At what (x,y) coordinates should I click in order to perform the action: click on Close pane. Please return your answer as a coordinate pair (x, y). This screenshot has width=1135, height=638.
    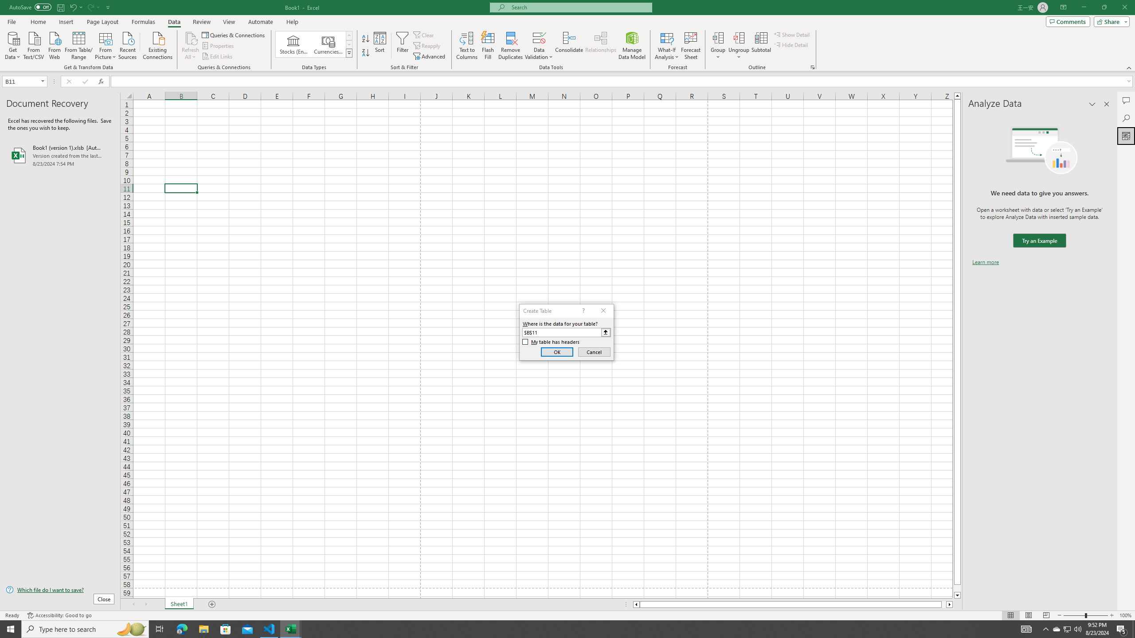
    Looking at the image, I should click on (1107, 104).